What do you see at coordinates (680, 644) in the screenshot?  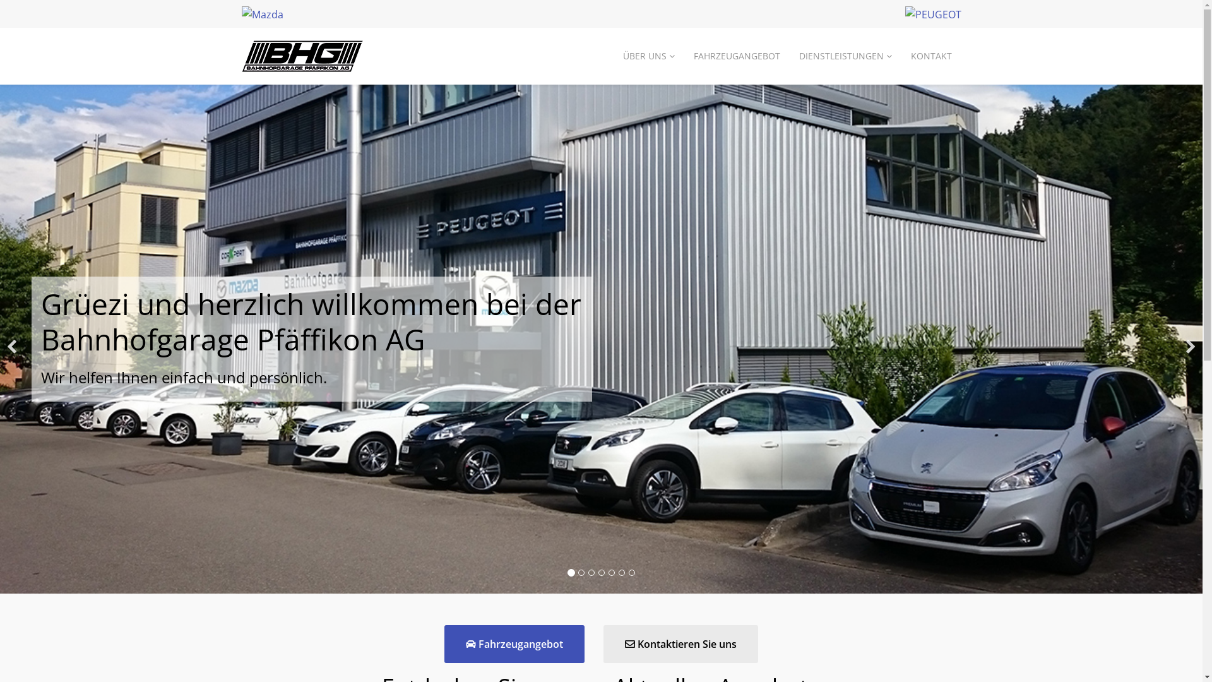 I see `Kontaktieren Sie uns` at bounding box center [680, 644].